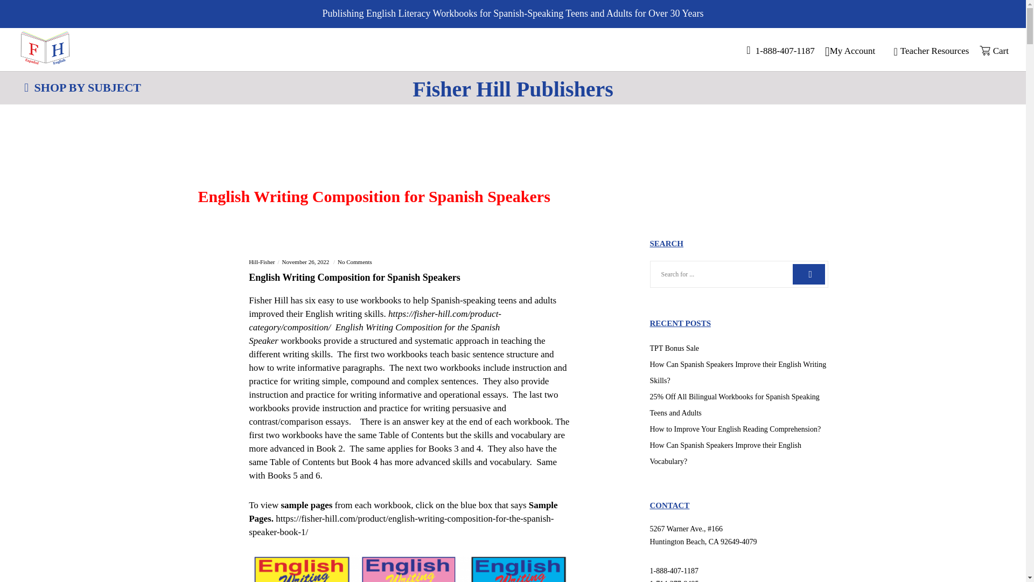 The height and width of the screenshot is (582, 1034). Describe the element at coordinates (410, 283) in the screenshot. I see `English Writing Composition for Spanish Speakers` at that location.